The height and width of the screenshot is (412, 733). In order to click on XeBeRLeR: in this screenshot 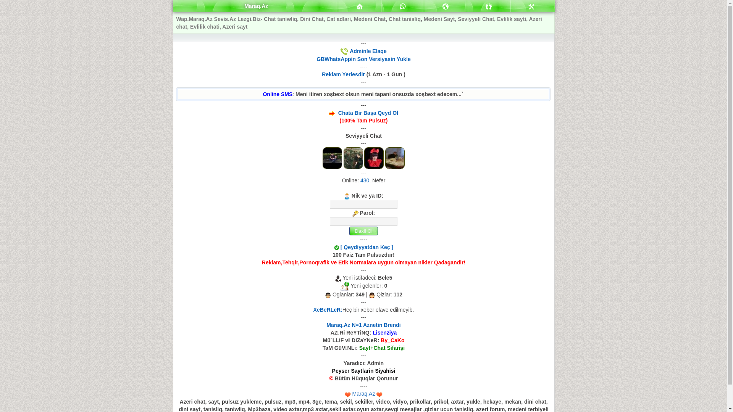, I will do `click(328, 310)`.